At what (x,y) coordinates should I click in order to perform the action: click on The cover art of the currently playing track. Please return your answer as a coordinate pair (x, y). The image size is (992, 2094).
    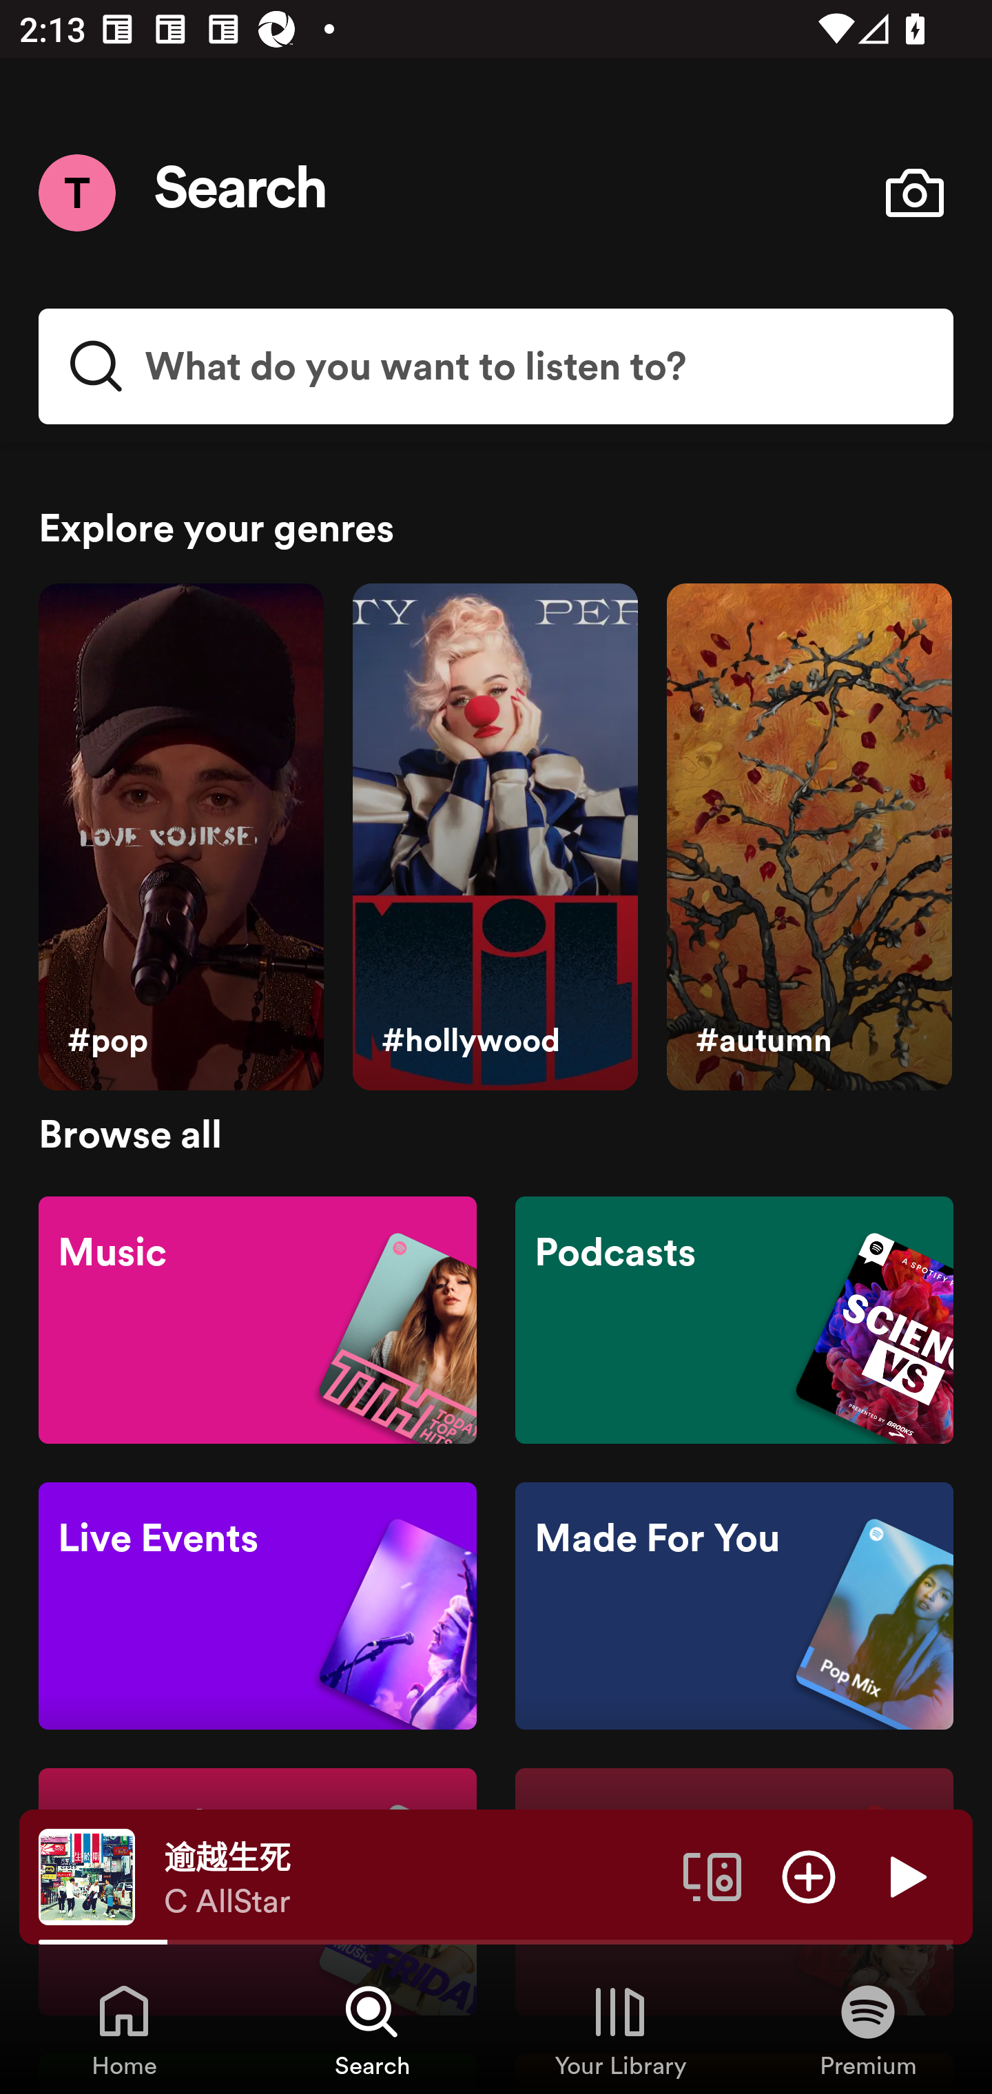
    Looking at the image, I should click on (87, 1876).